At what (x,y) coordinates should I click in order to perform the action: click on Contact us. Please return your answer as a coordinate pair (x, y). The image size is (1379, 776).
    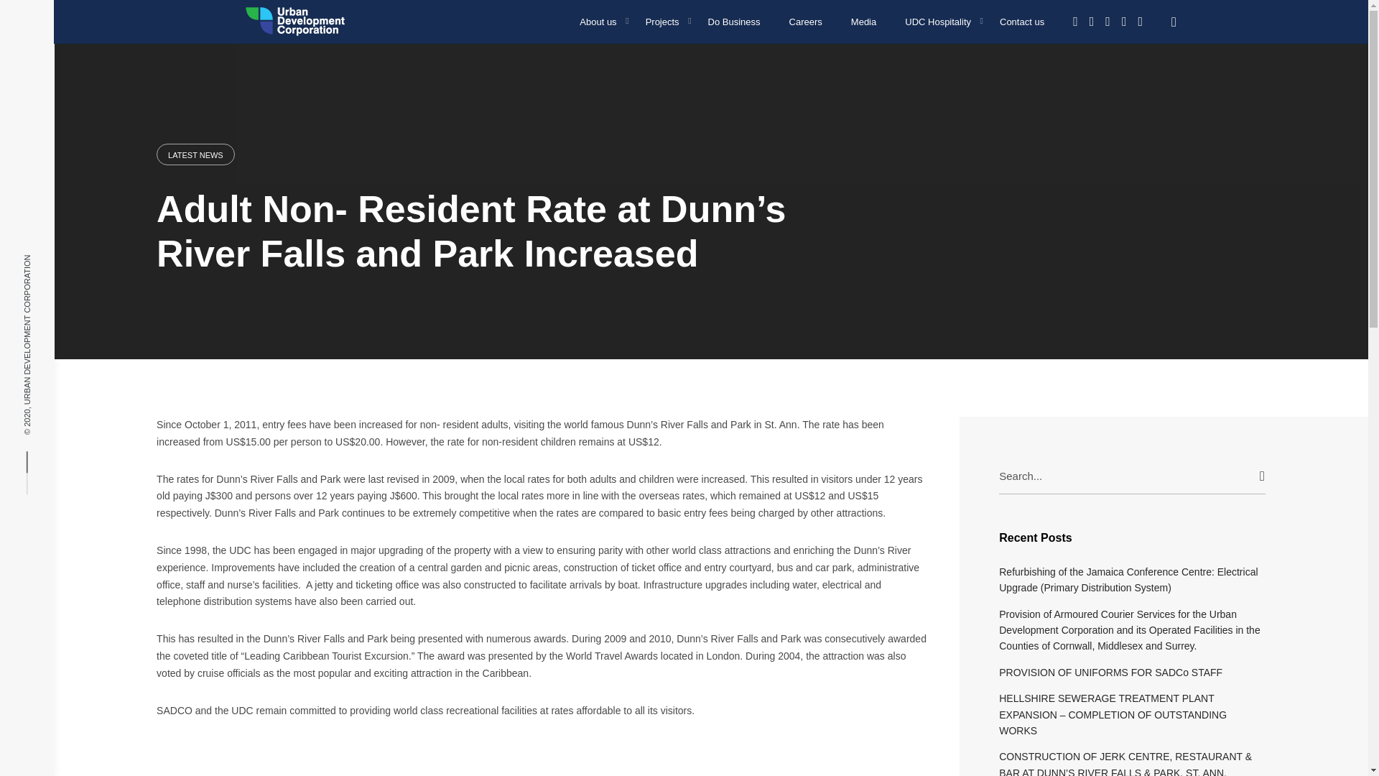
    Looking at the image, I should click on (1022, 20).